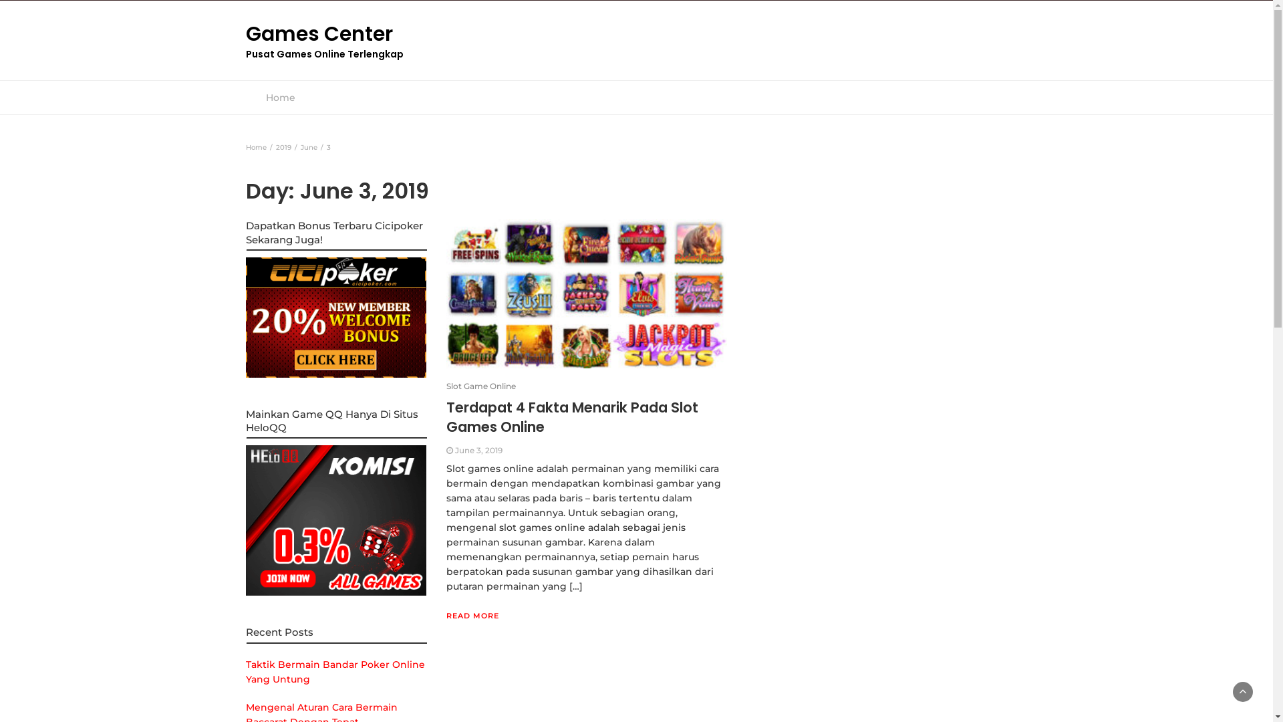 The image size is (1283, 722). Describe the element at coordinates (478, 451) in the screenshot. I see `June 3, 2019` at that location.